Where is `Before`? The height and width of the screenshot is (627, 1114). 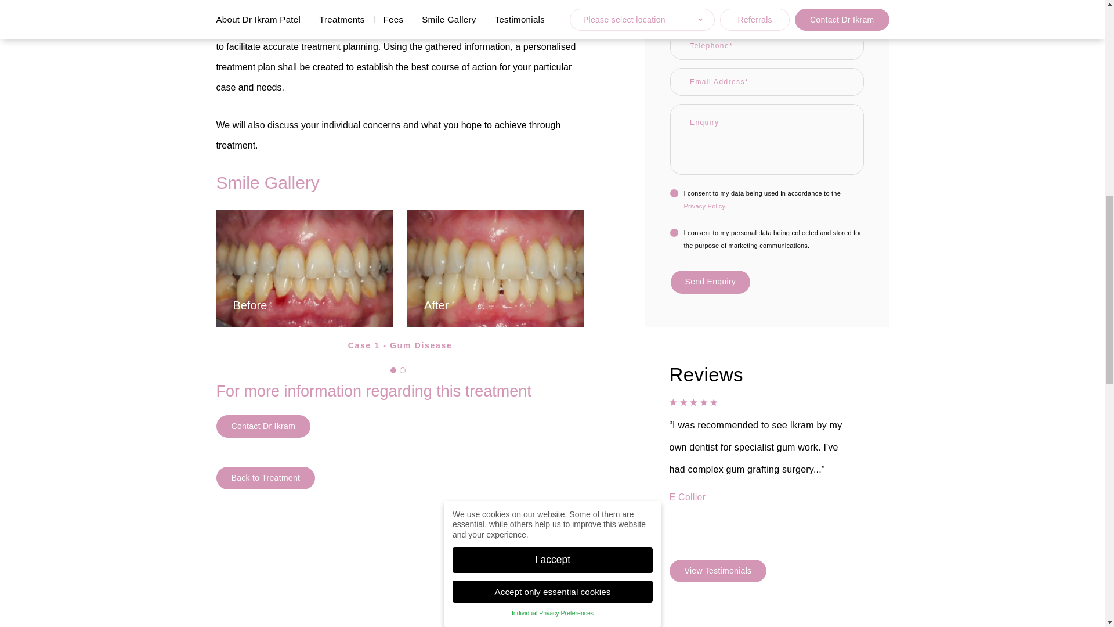 Before is located at coordinates (304, 268).